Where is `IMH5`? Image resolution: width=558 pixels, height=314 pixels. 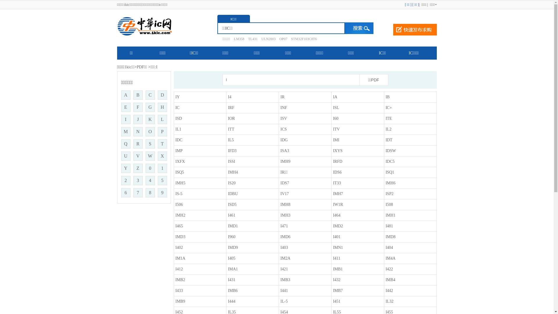
IMH5 is located at coordinates (180, 183).